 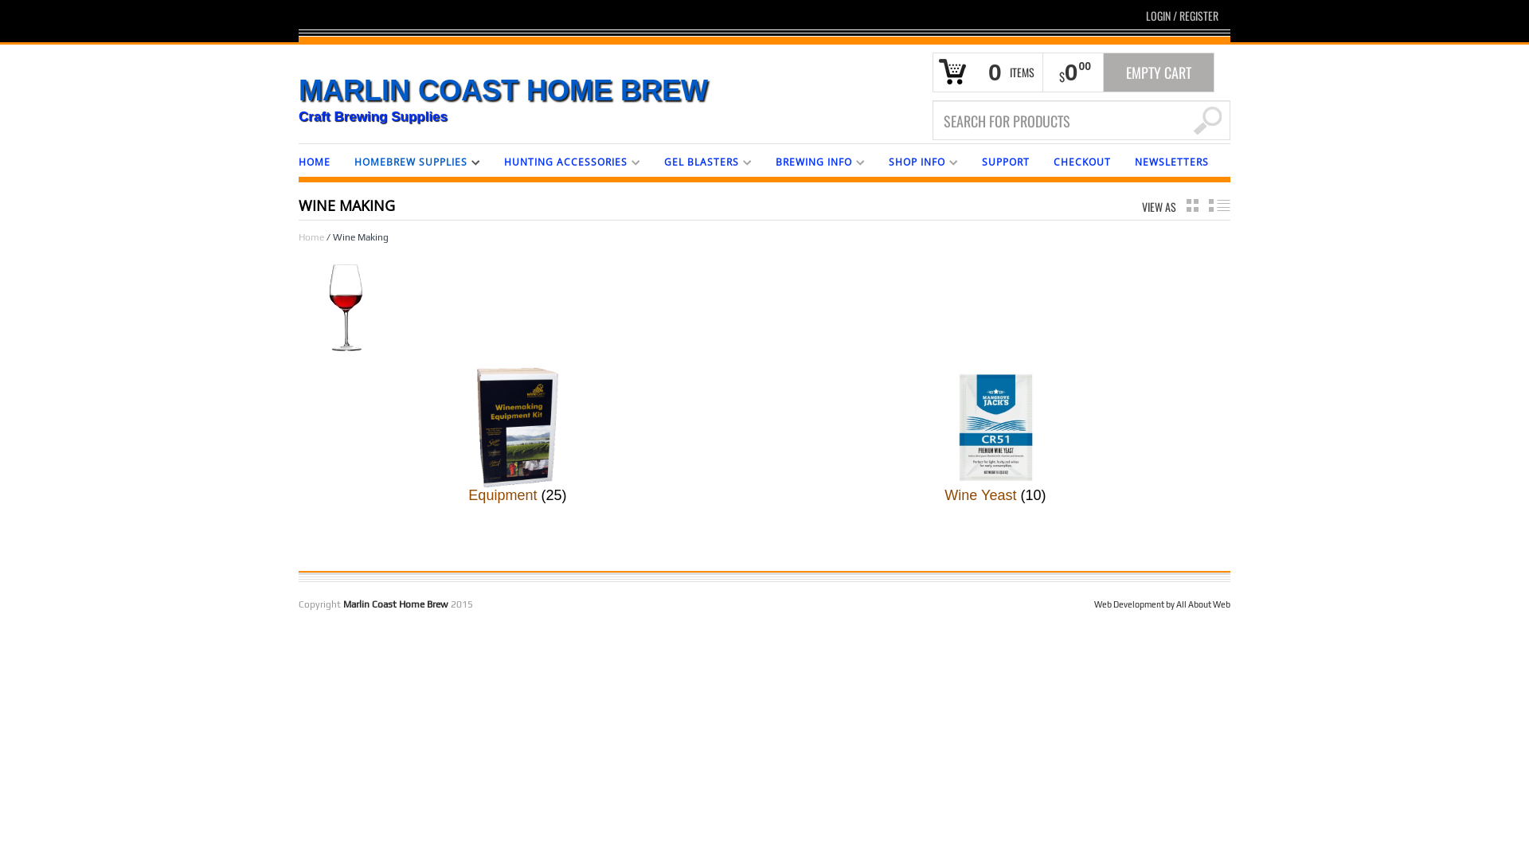 What do you see at coordinates (396, 604) in the screenshot?
I see `Marlin Coast Home Brew` at bounding box center [396, 604].